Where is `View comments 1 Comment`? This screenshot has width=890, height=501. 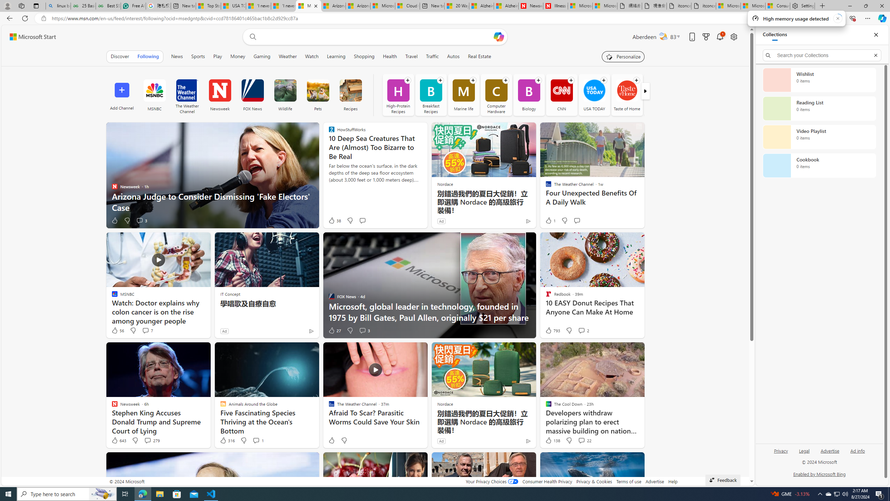
View comments 1 Comment is located at coordinates (258, 440).